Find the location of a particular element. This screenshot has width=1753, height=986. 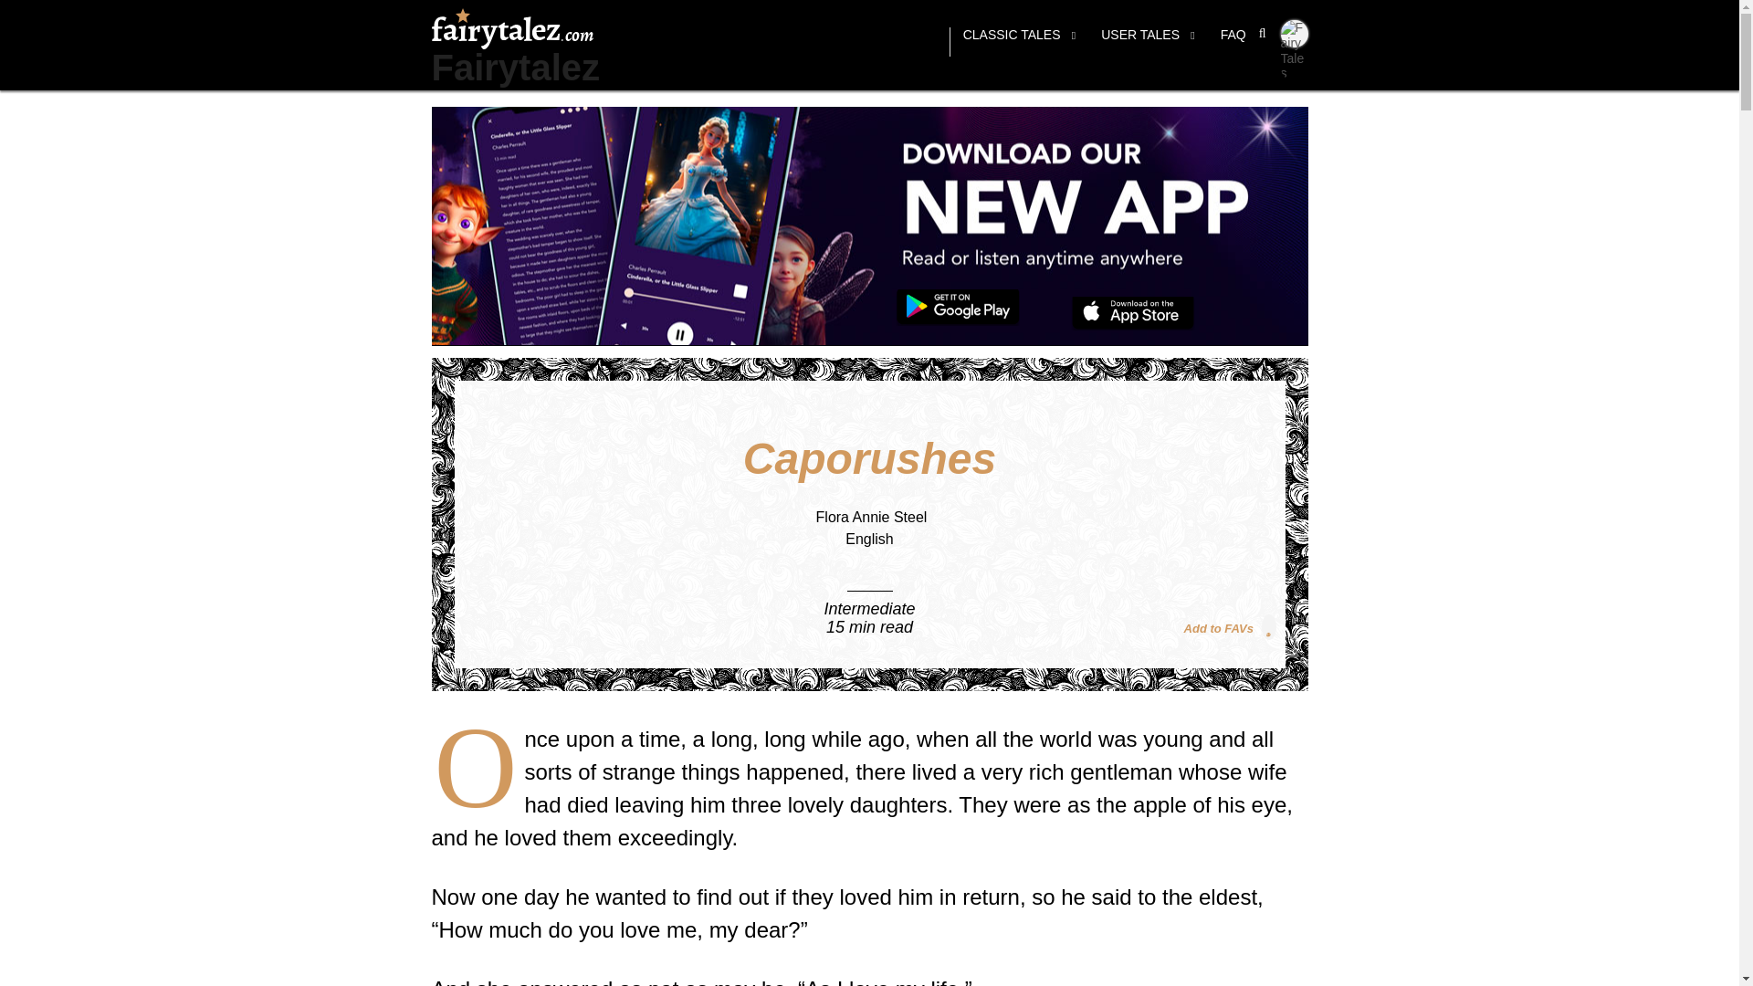

Flora Annie Steel is located at coordinates (871, 517).